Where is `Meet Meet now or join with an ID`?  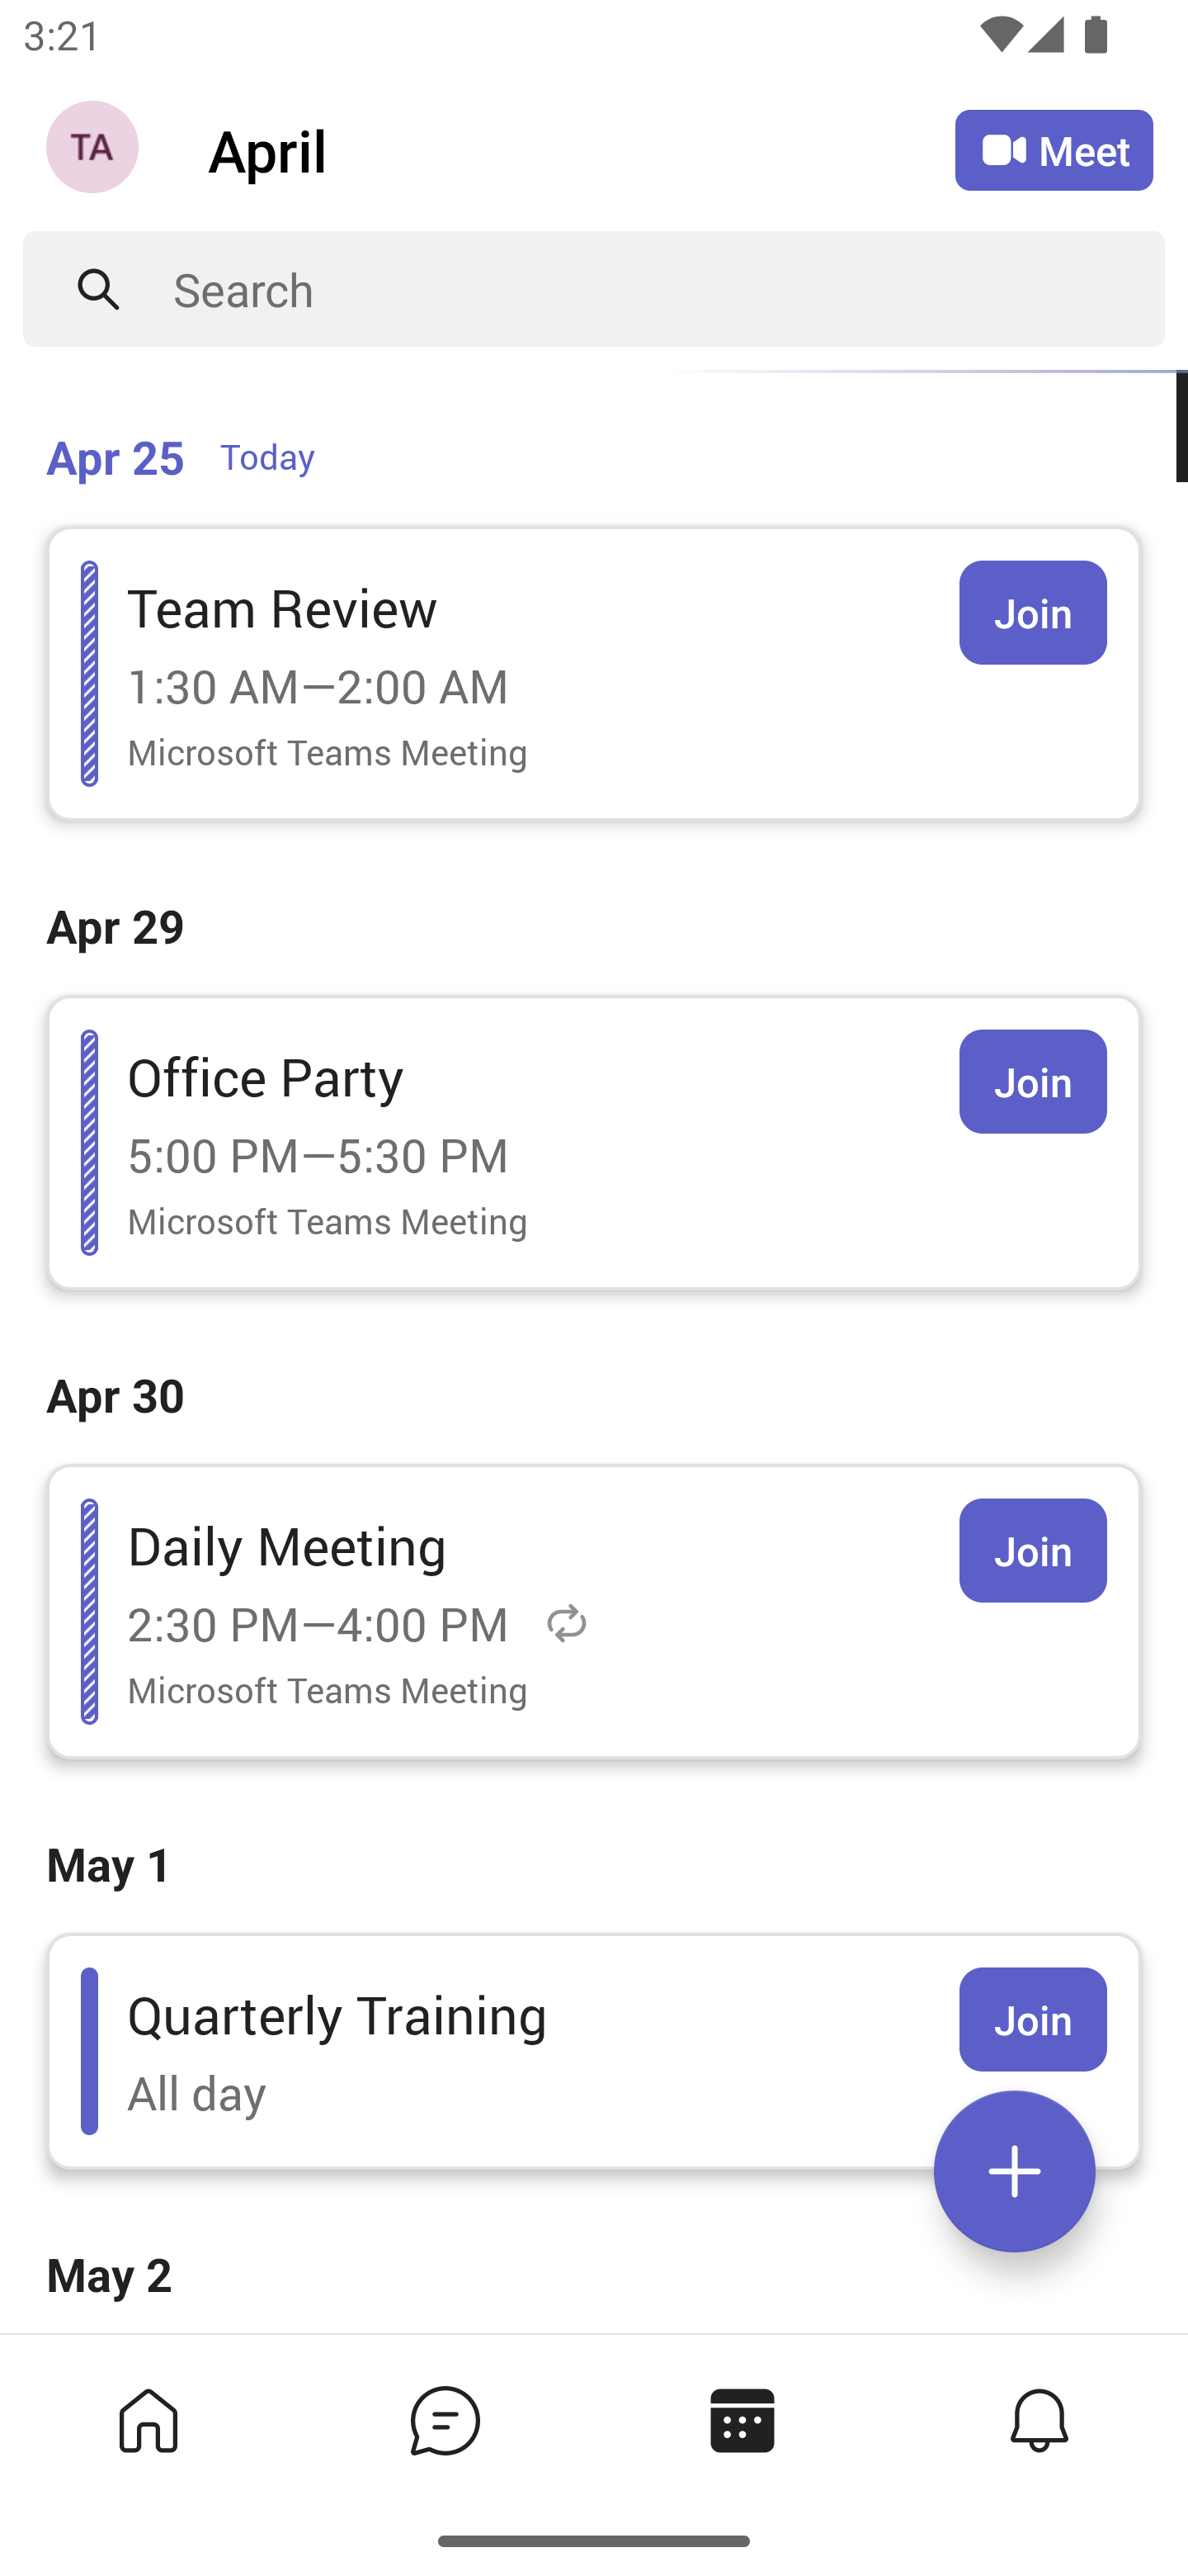 Meet Meet now or join with an ID is located at coordinates (1054, 150).